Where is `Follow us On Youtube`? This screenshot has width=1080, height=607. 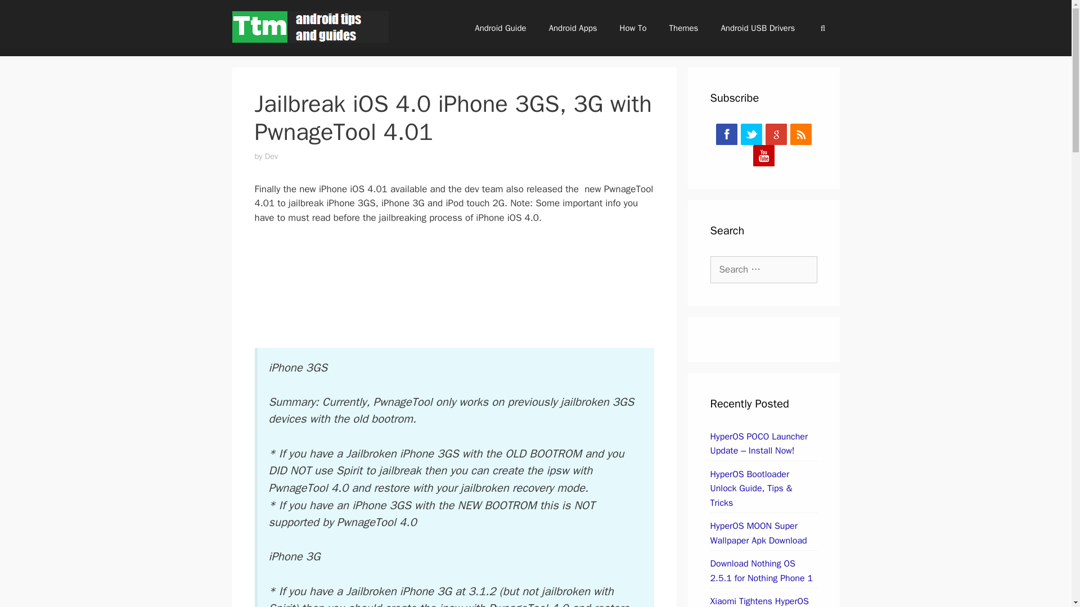 Follow us On Youtube is located at coordinates (763, 155).